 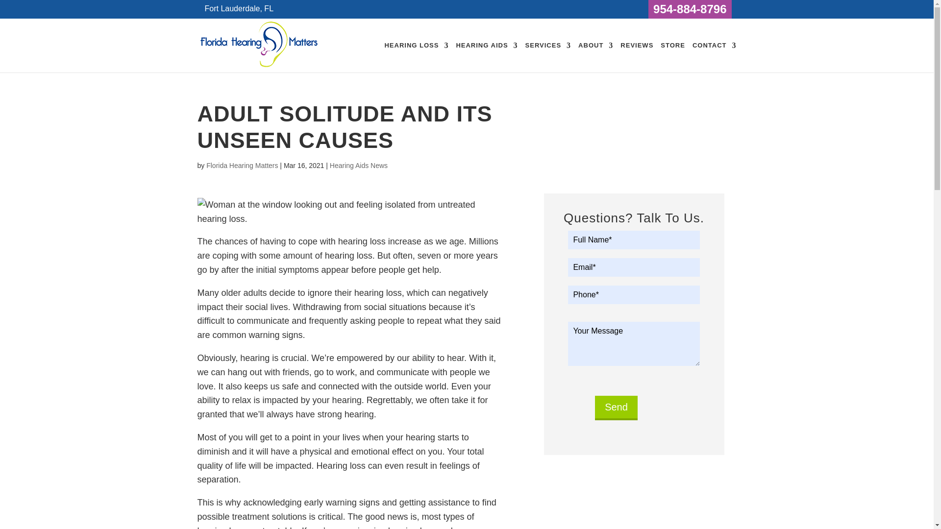 I want to click on ABOUT, so click(x=596, y=57).